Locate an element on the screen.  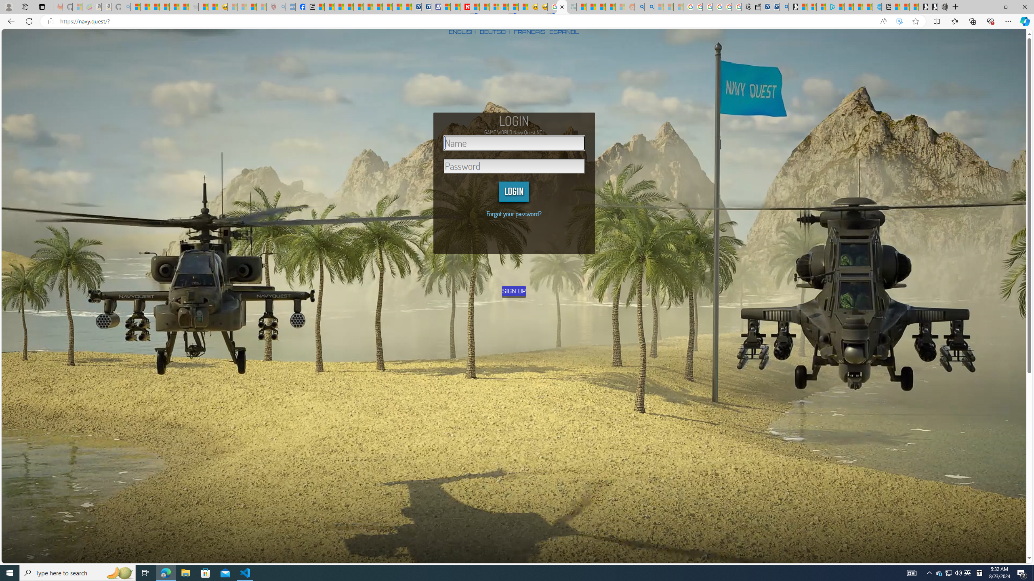
Climate Damage Becomes Too Severe To Reverse is located at coordinates (348, 7).